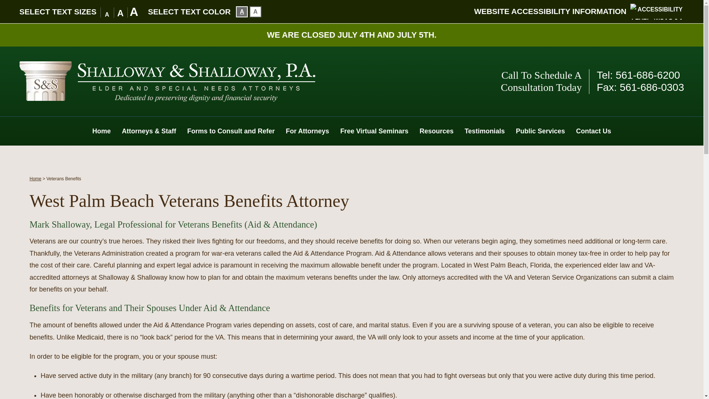  Describe the element at coordinates (550, 11) in the screenshot. I see `WEBSITE ACCESSIBILITY INFORMATION` at that location.